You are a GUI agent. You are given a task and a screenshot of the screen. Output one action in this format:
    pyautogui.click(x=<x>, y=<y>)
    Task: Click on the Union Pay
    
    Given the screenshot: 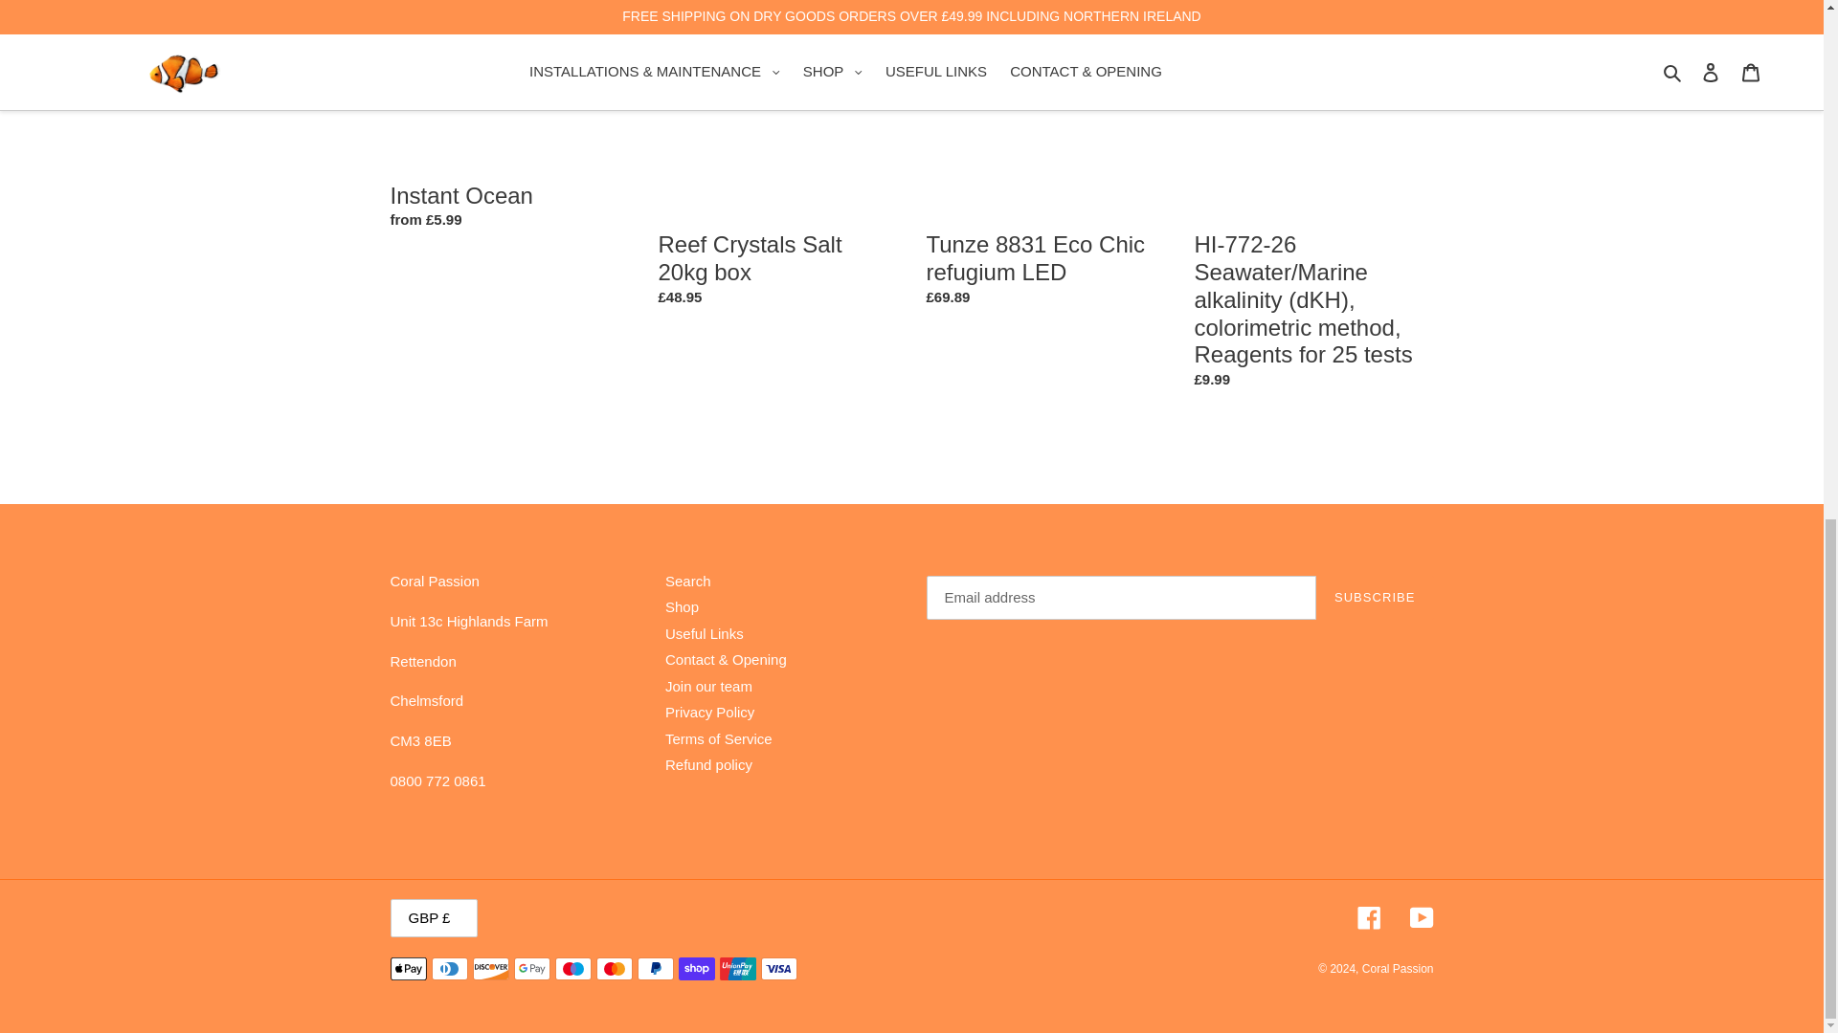 What is the action you would take?
    pyautogui.click(x=737, y=968)
    